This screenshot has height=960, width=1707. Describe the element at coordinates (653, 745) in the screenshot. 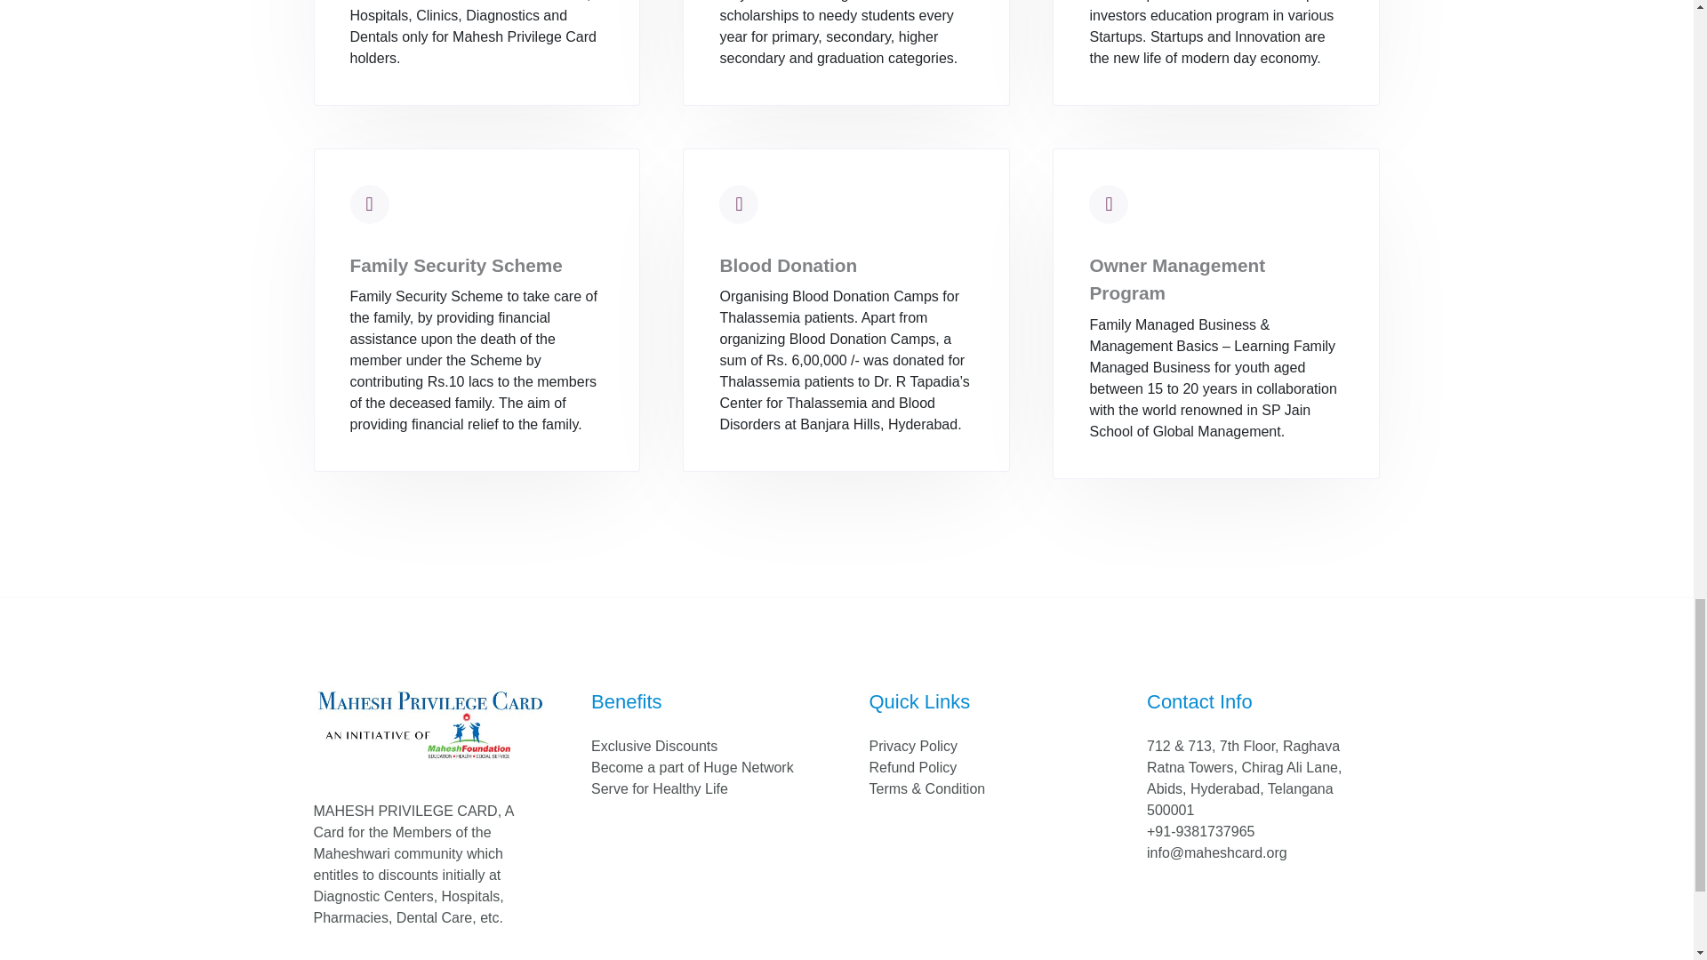

I see `Exclusive Discounts` at that location.